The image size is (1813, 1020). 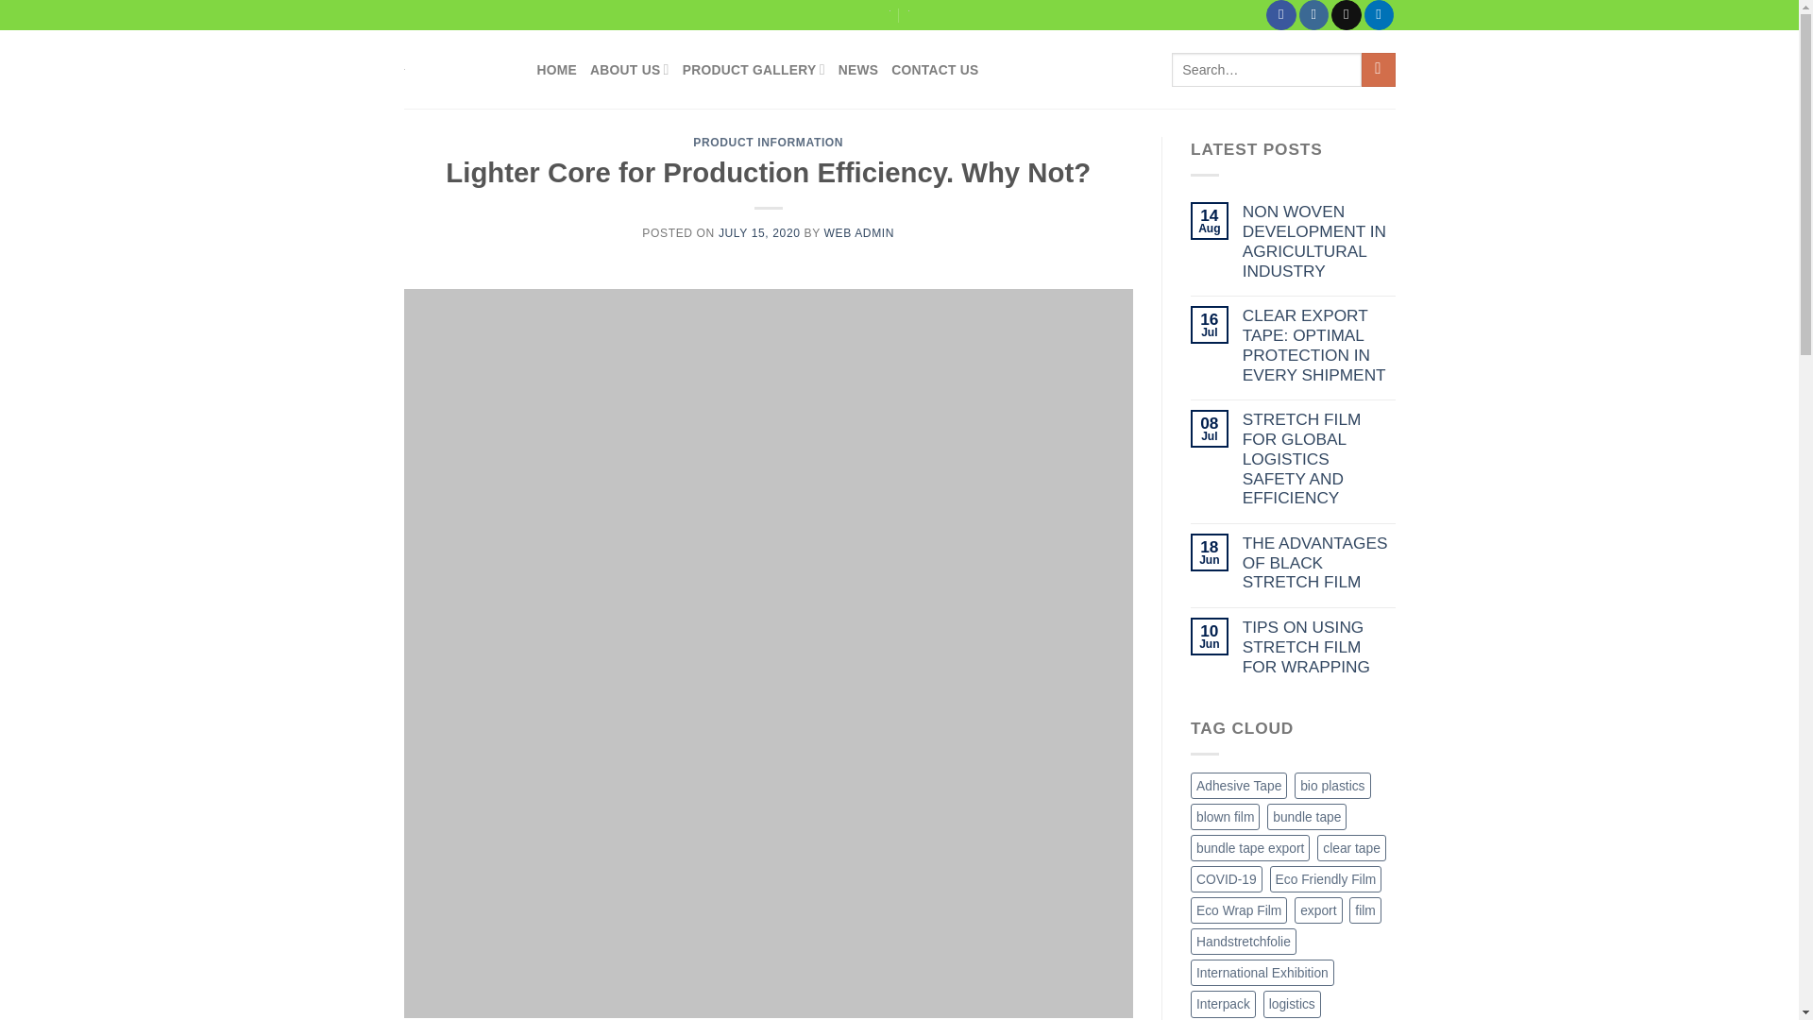 I want to click on CLEAR EXPORT TAPE: OPTIMAL PROTECTION IN EVERY SHIPMENT, so click(x=1318, y=346).